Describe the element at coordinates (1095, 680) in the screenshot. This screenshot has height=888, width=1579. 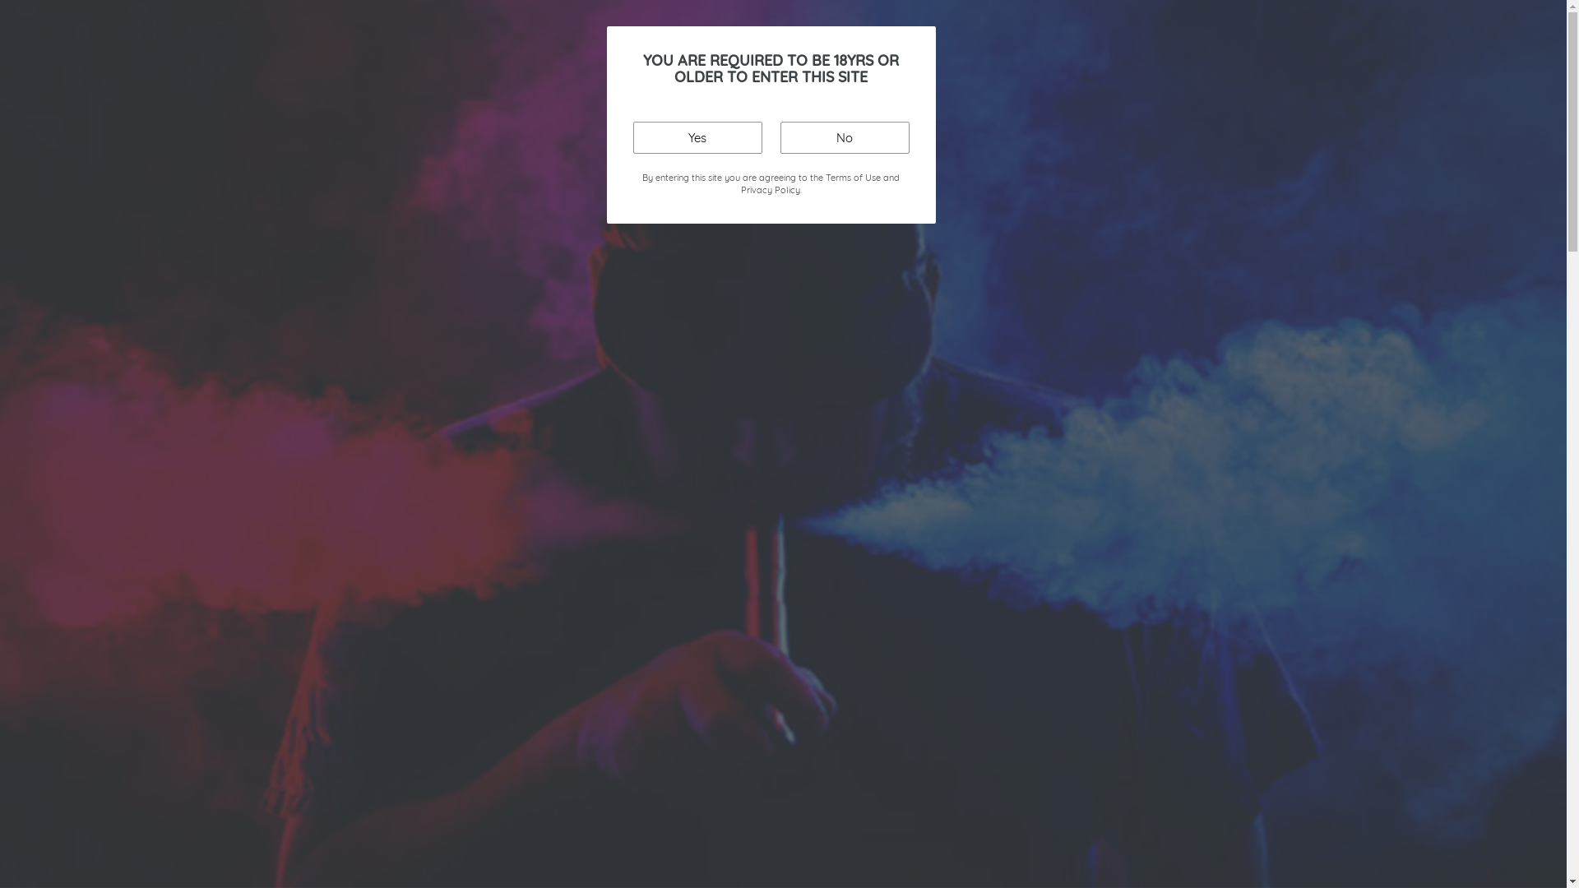
I see `Silver - Metal Edition` at that location.